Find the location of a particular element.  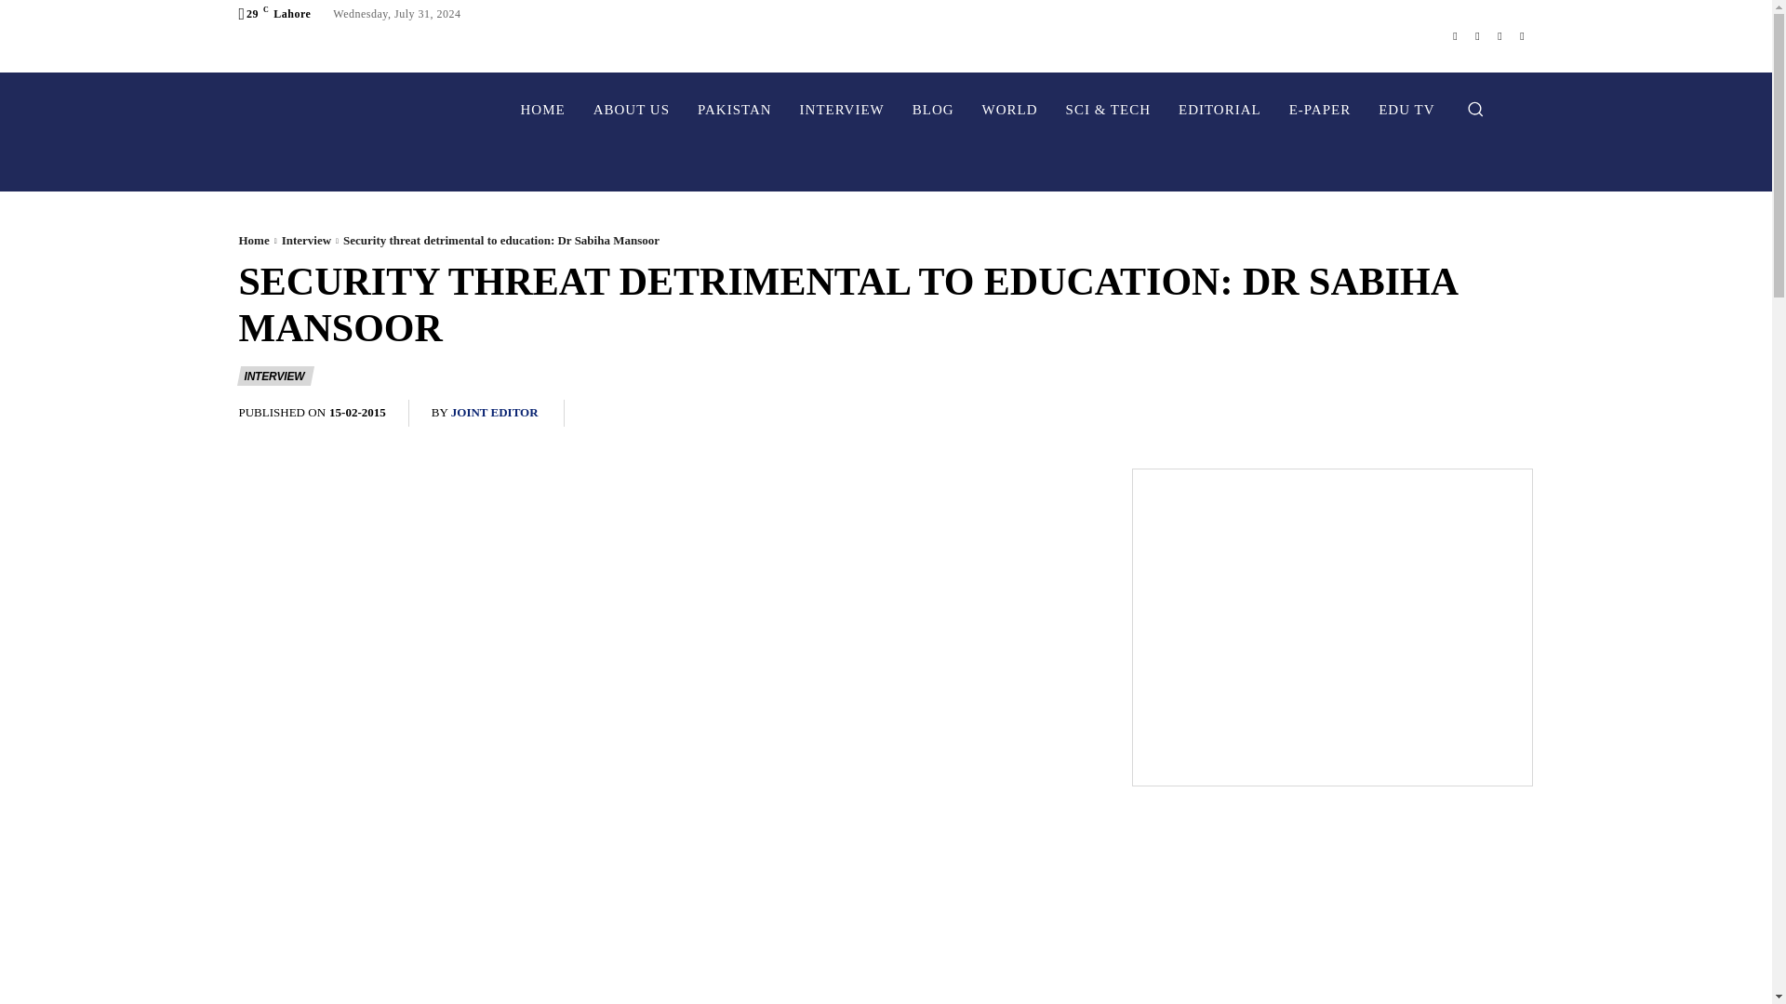

BLOG is located at coordinates (932, 109).